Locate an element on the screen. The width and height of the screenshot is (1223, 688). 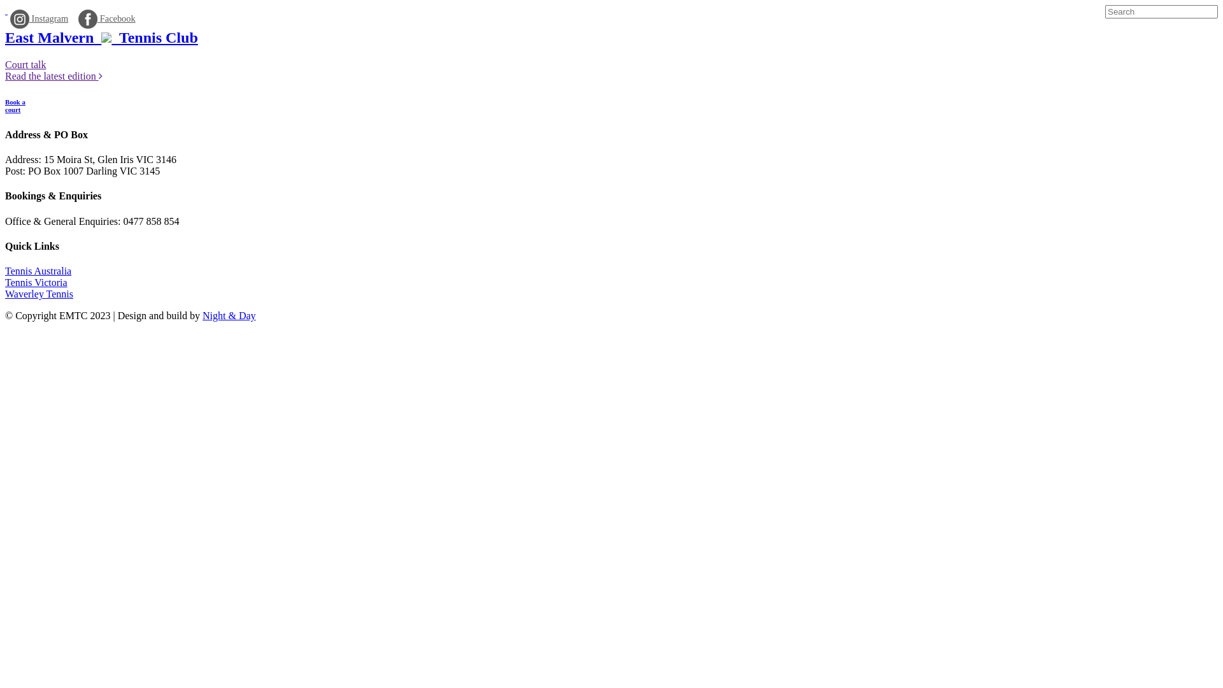
East Malvern    Tennis Club is located at coordinates (102, 38).